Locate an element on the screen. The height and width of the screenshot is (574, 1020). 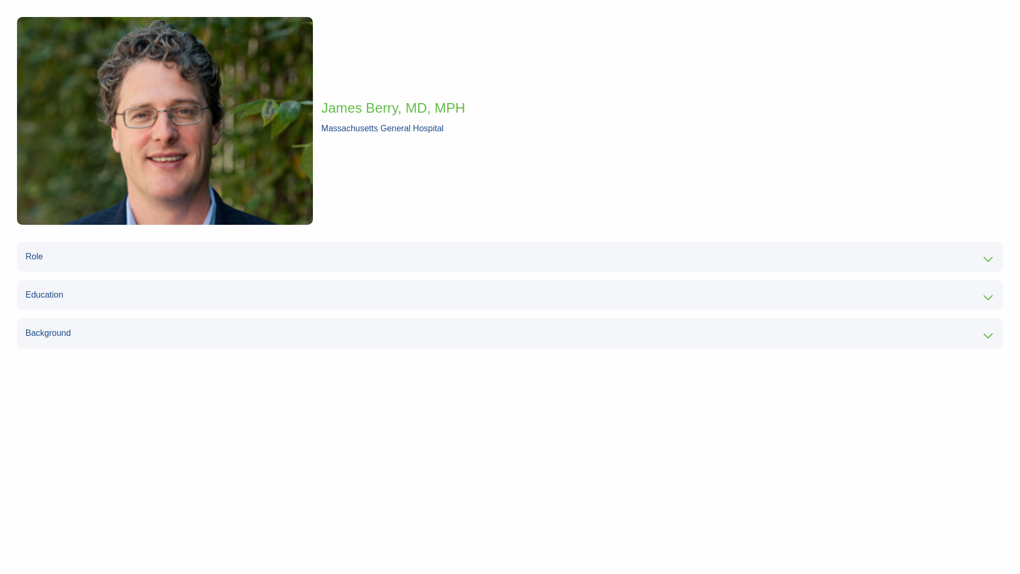
Background is located at coordinates (510, 333).